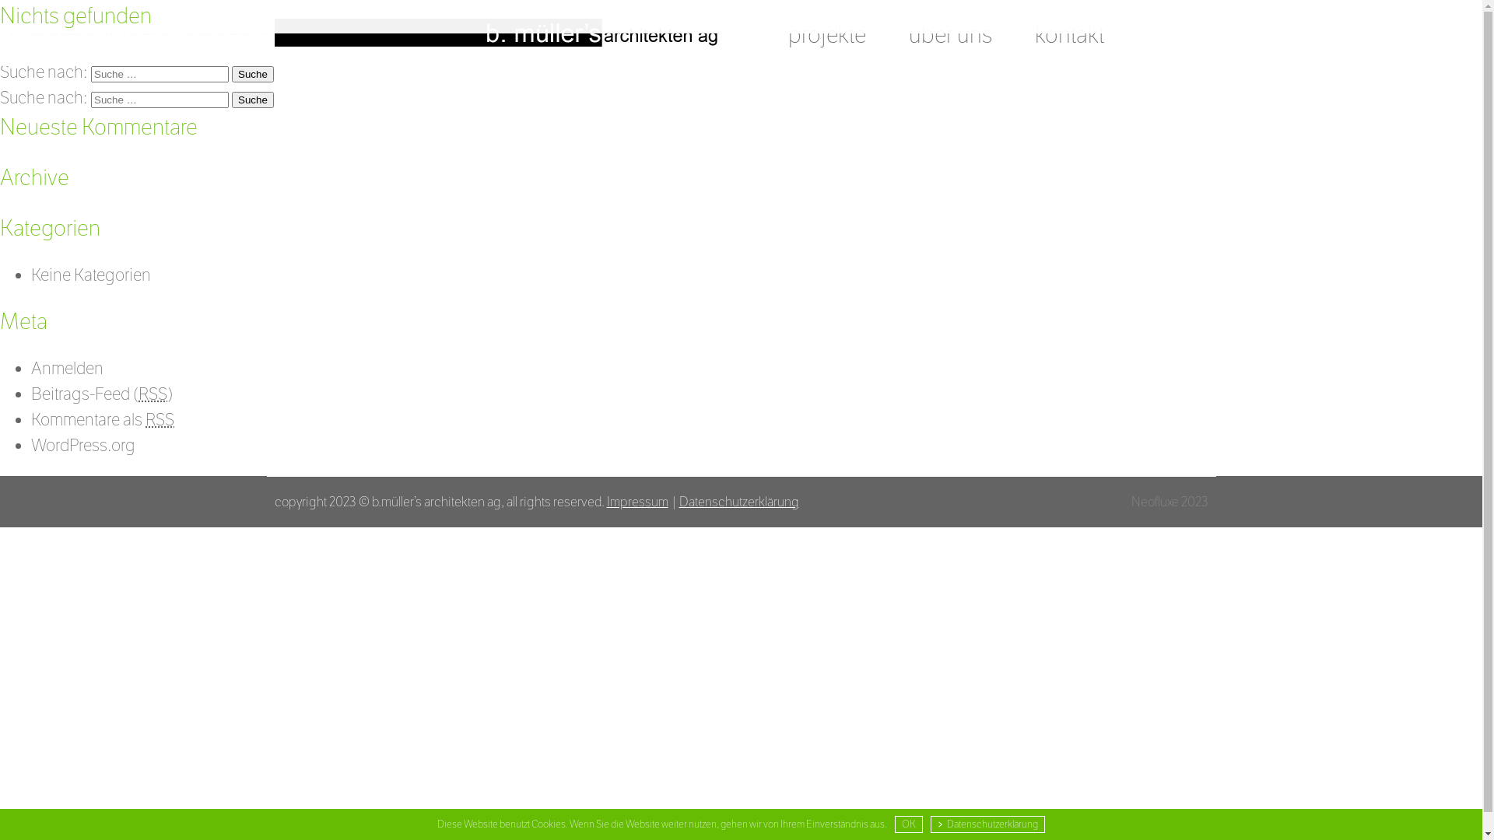 This screenshot has height=840, width=1494. I want to click on OK, so click(909, 824).